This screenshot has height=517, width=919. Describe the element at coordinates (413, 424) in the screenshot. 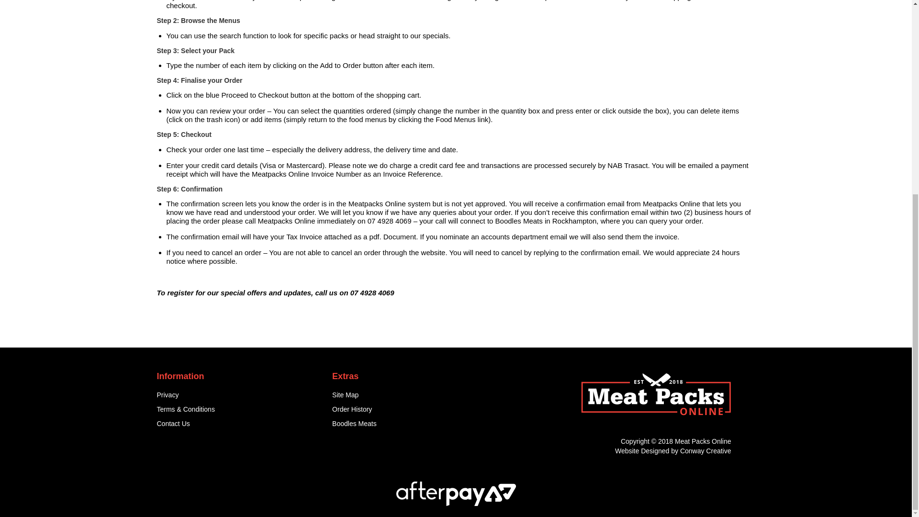

I see `Boodles Meats` at that location.